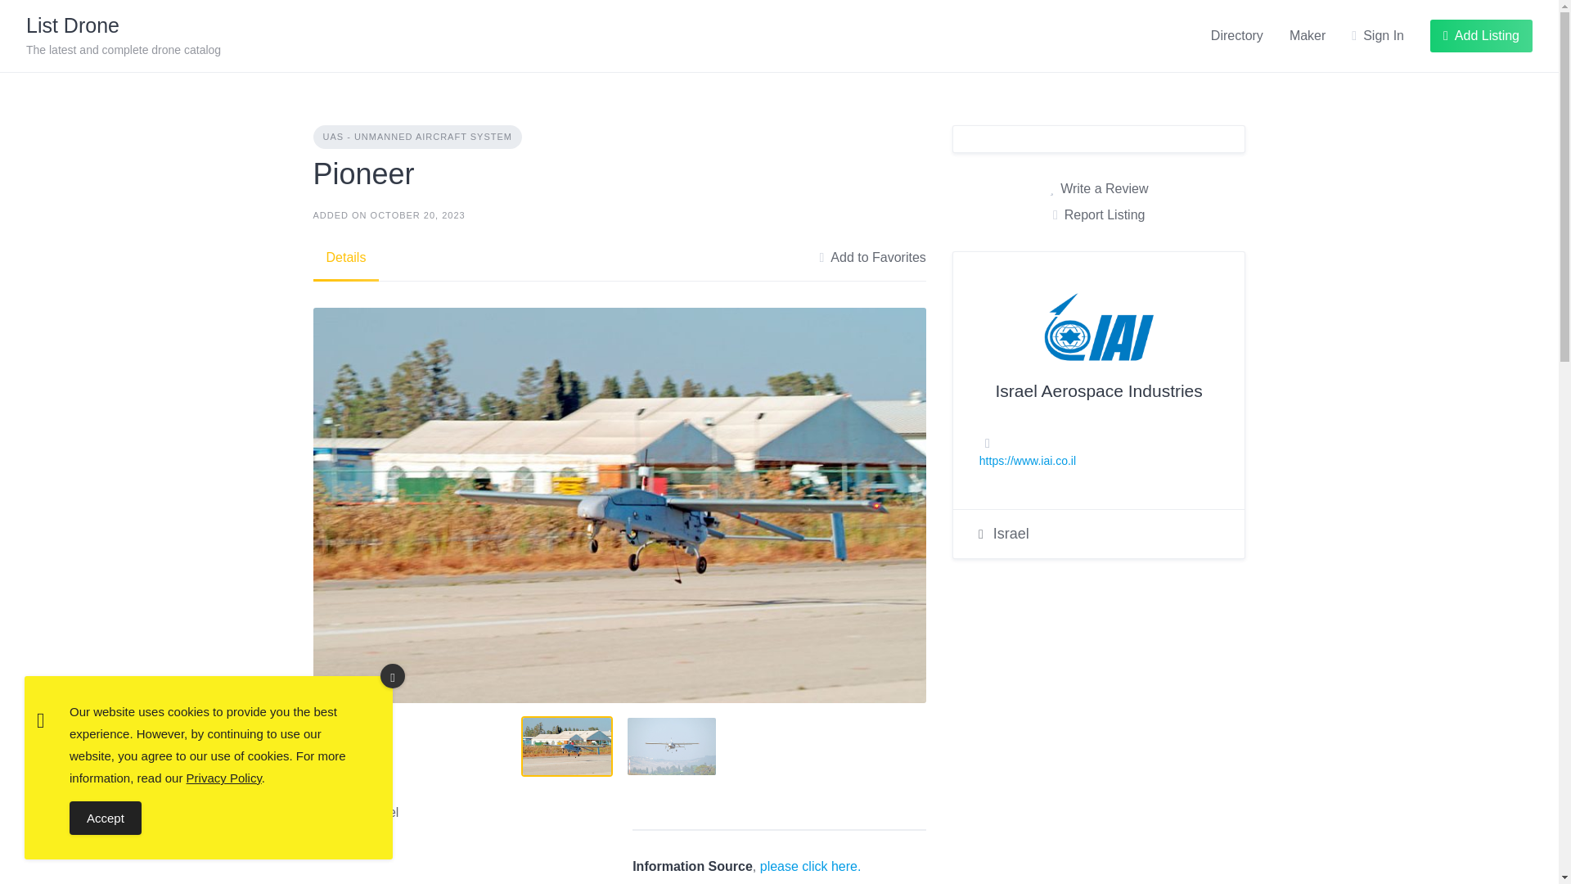 This screenshot has height=884, width=1571. What do you see at coordinates (1308, 36) in the screenshot?
I see `Maker` at bounding box center [1308, 36].